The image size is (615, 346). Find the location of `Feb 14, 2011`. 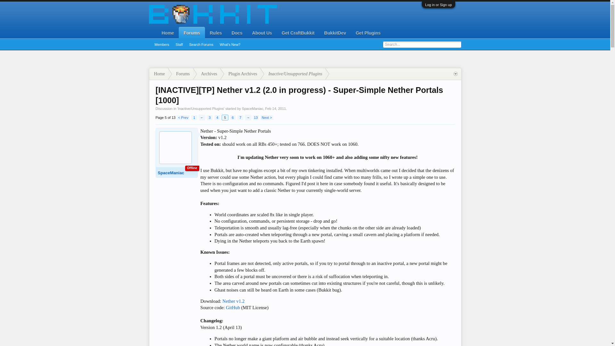

Feb 14, 2011 is located at coordinates (275, 108).